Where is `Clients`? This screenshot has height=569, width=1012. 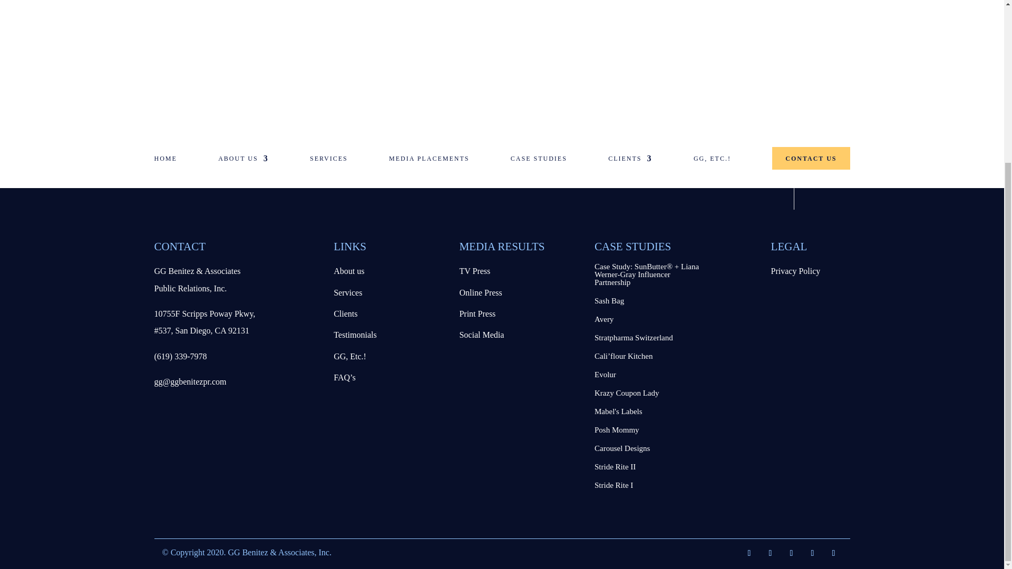 Clients is located at coordinates (345, 313).